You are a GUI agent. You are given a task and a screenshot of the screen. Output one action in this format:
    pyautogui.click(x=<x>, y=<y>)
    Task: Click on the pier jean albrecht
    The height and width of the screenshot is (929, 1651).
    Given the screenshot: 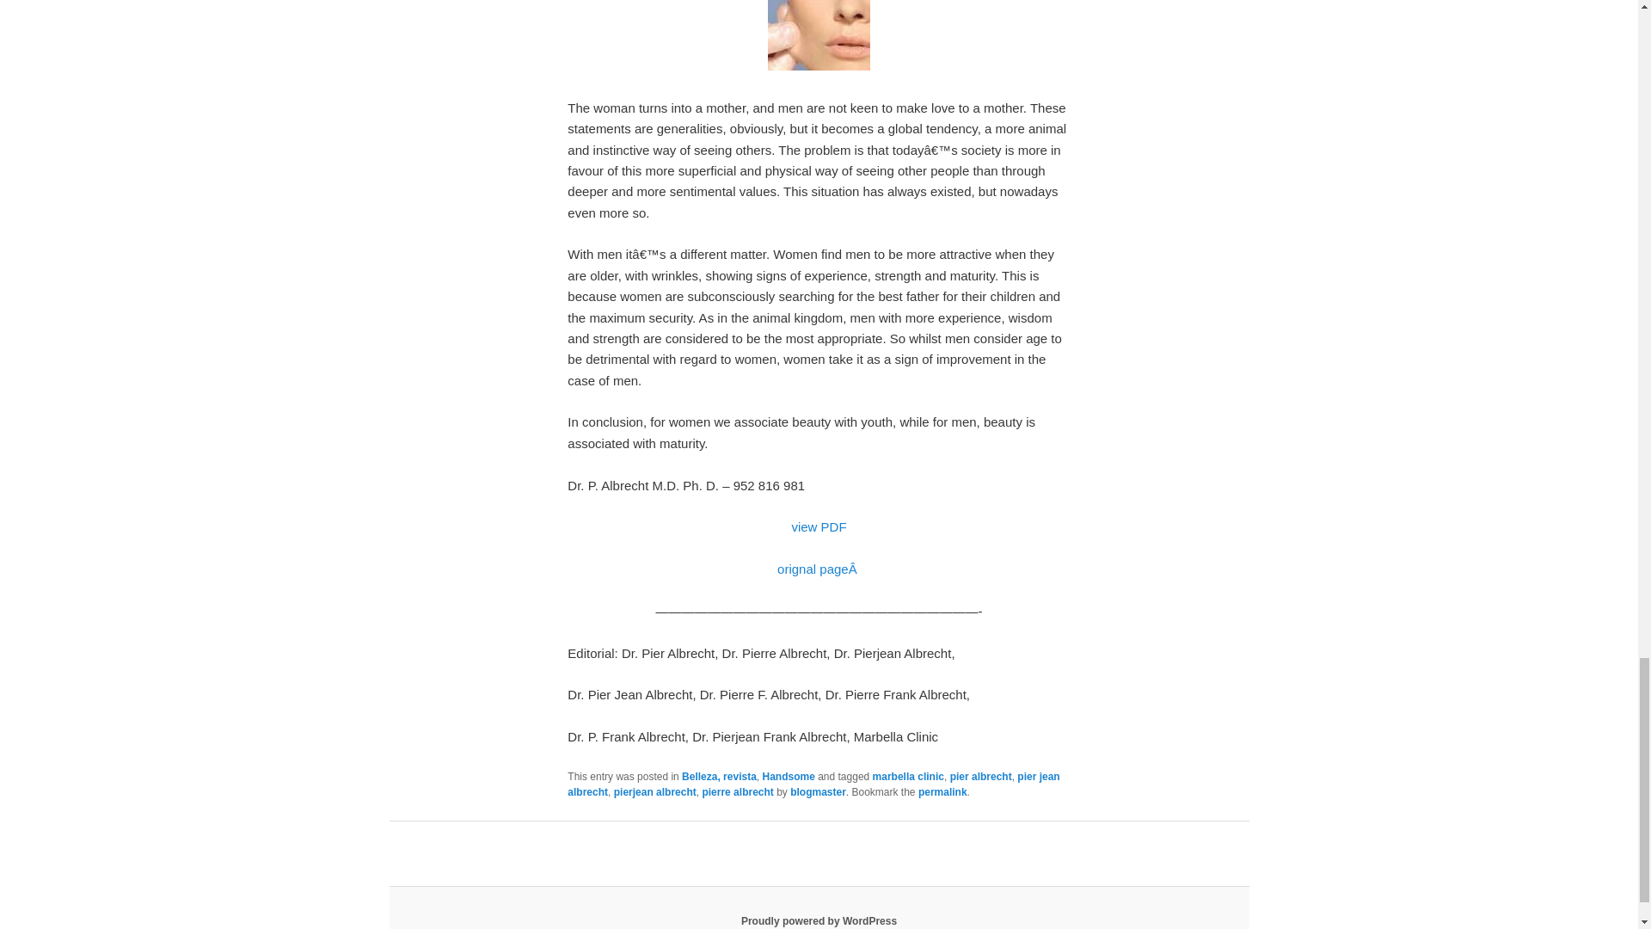 What is the action you would take?
    pyautogui.click(x=813, y=784)
    